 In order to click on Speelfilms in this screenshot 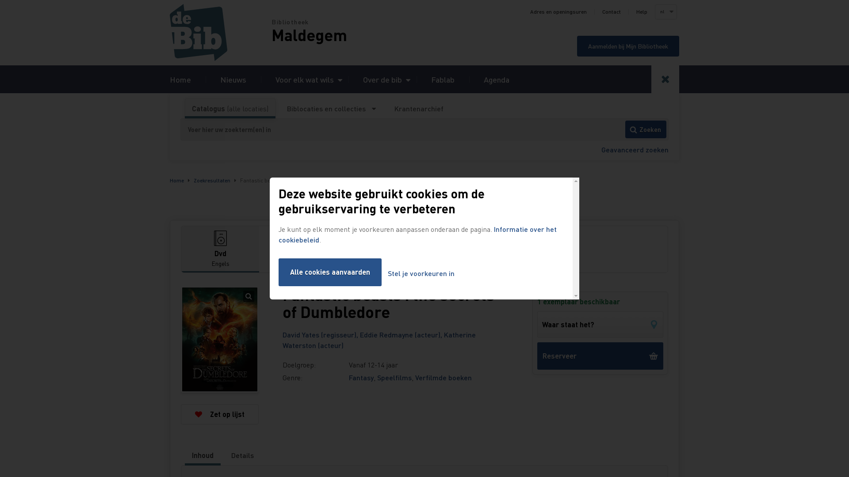, I will do `click(394, 377)`.